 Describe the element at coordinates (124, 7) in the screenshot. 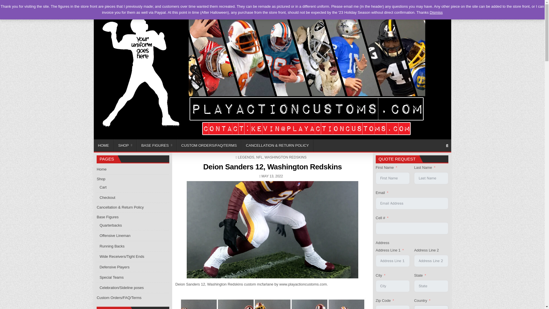

I see `SHOP` at that location.